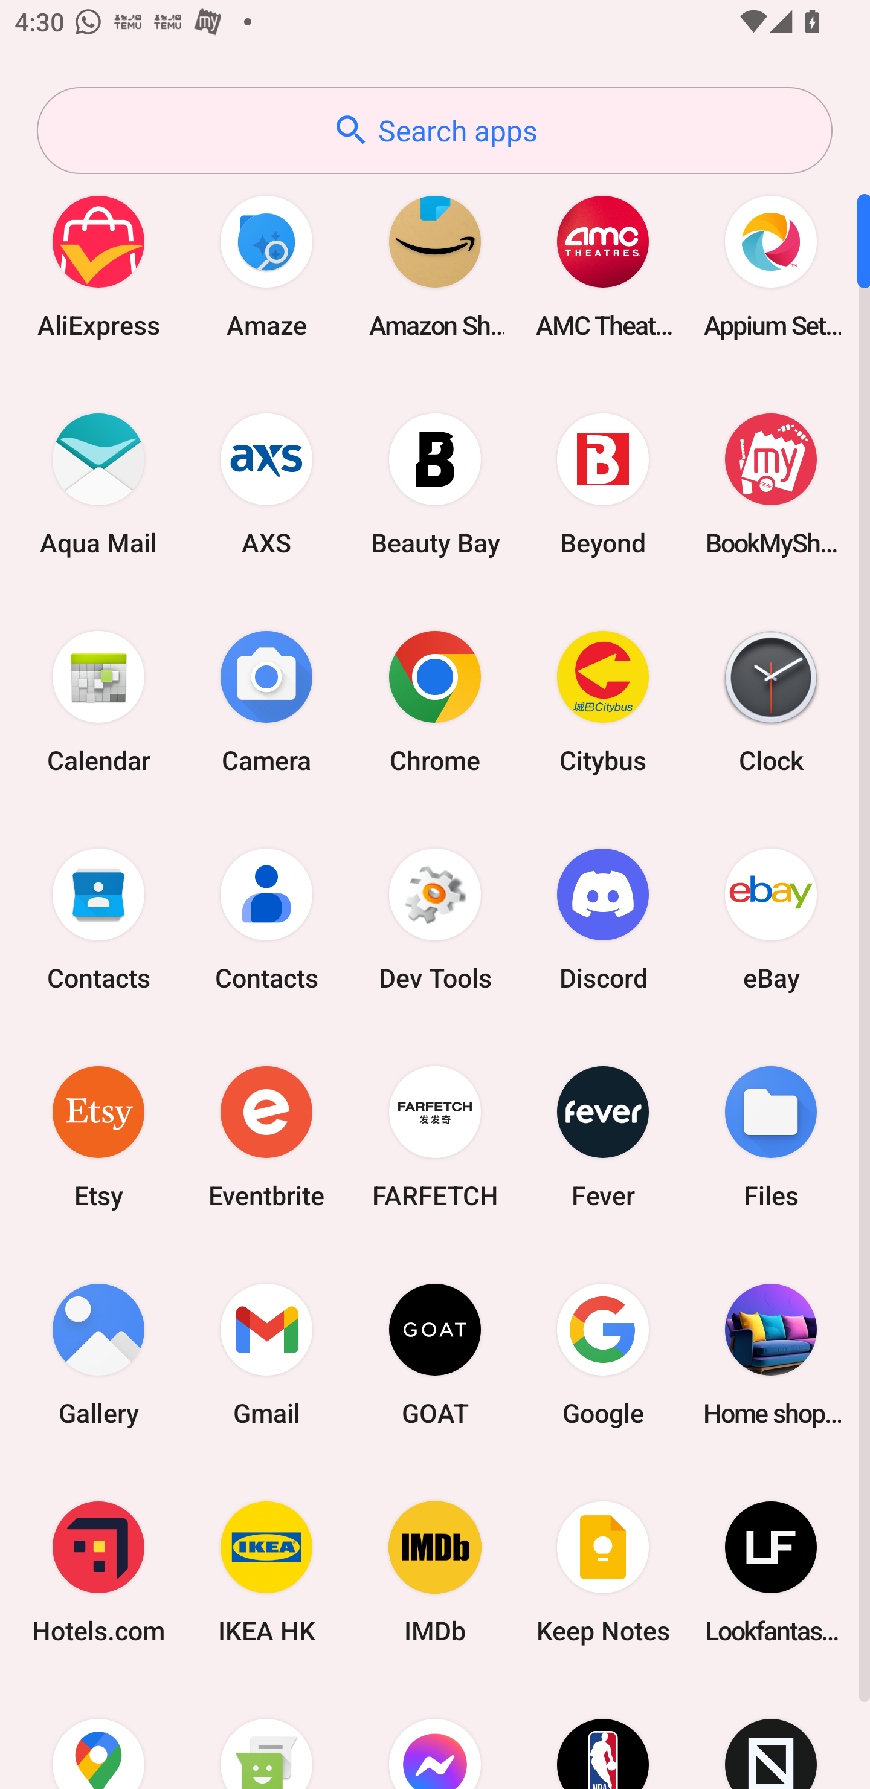 The width and height of the screenshot is (870, 1789). What do you see at coordinates (435, 1354) in the screenshot?
I see `GOAT` at bounding box center [435, 1354].